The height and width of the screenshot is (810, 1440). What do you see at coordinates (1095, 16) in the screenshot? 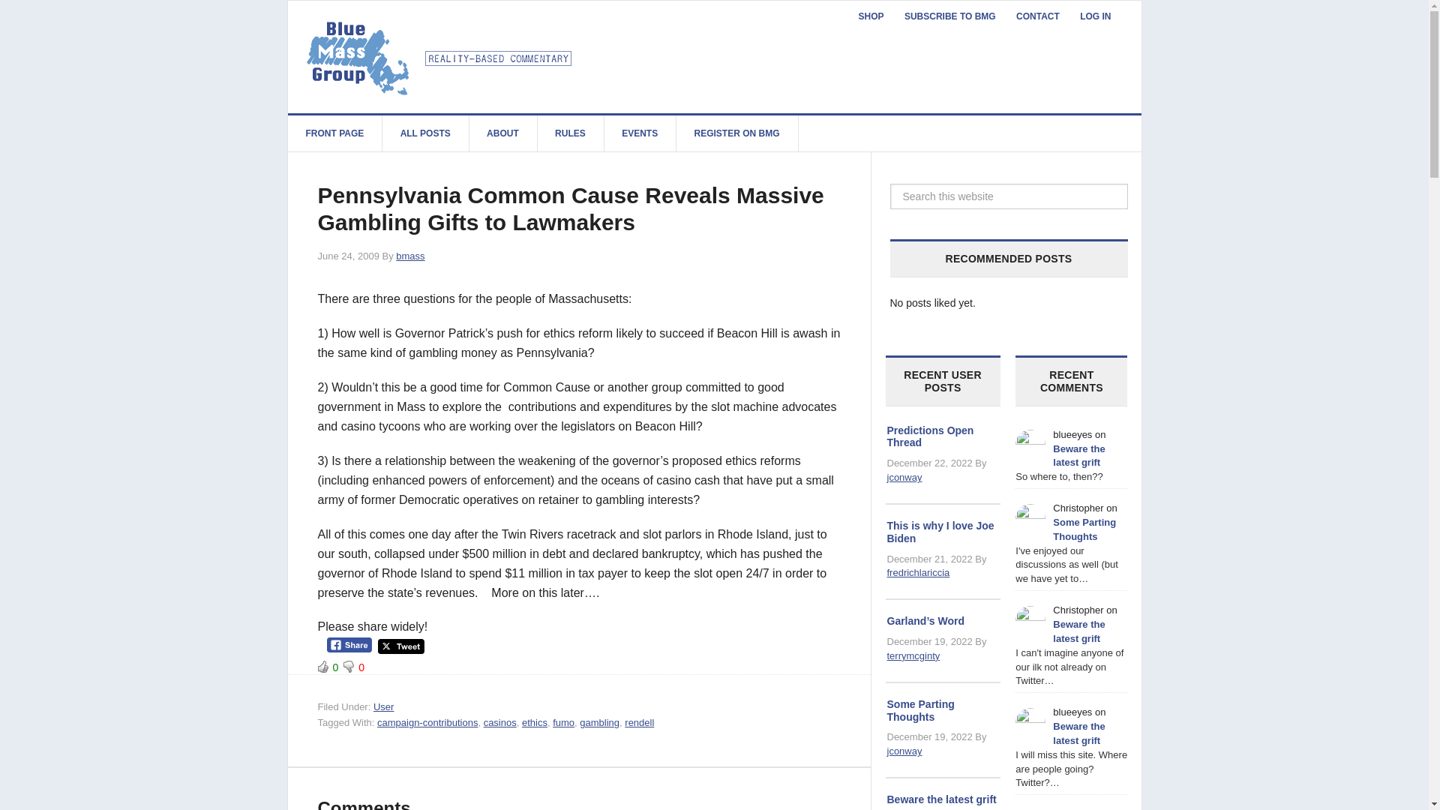
I see `LOG IN` at bounding box center [1095, 16].